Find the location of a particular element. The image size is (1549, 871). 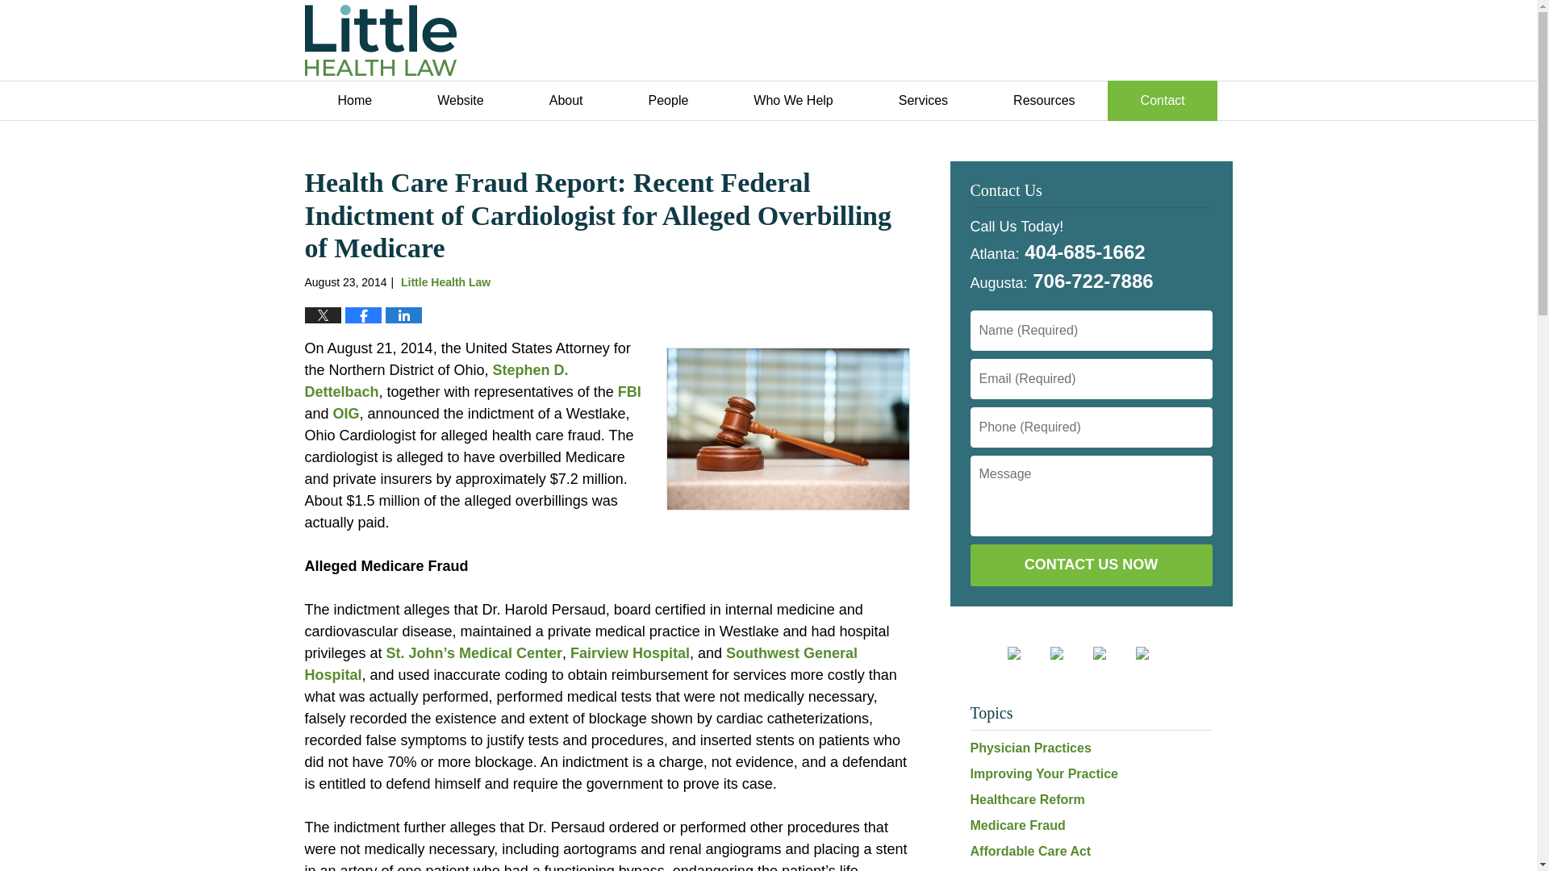

About is located at coordinates (565, 101).